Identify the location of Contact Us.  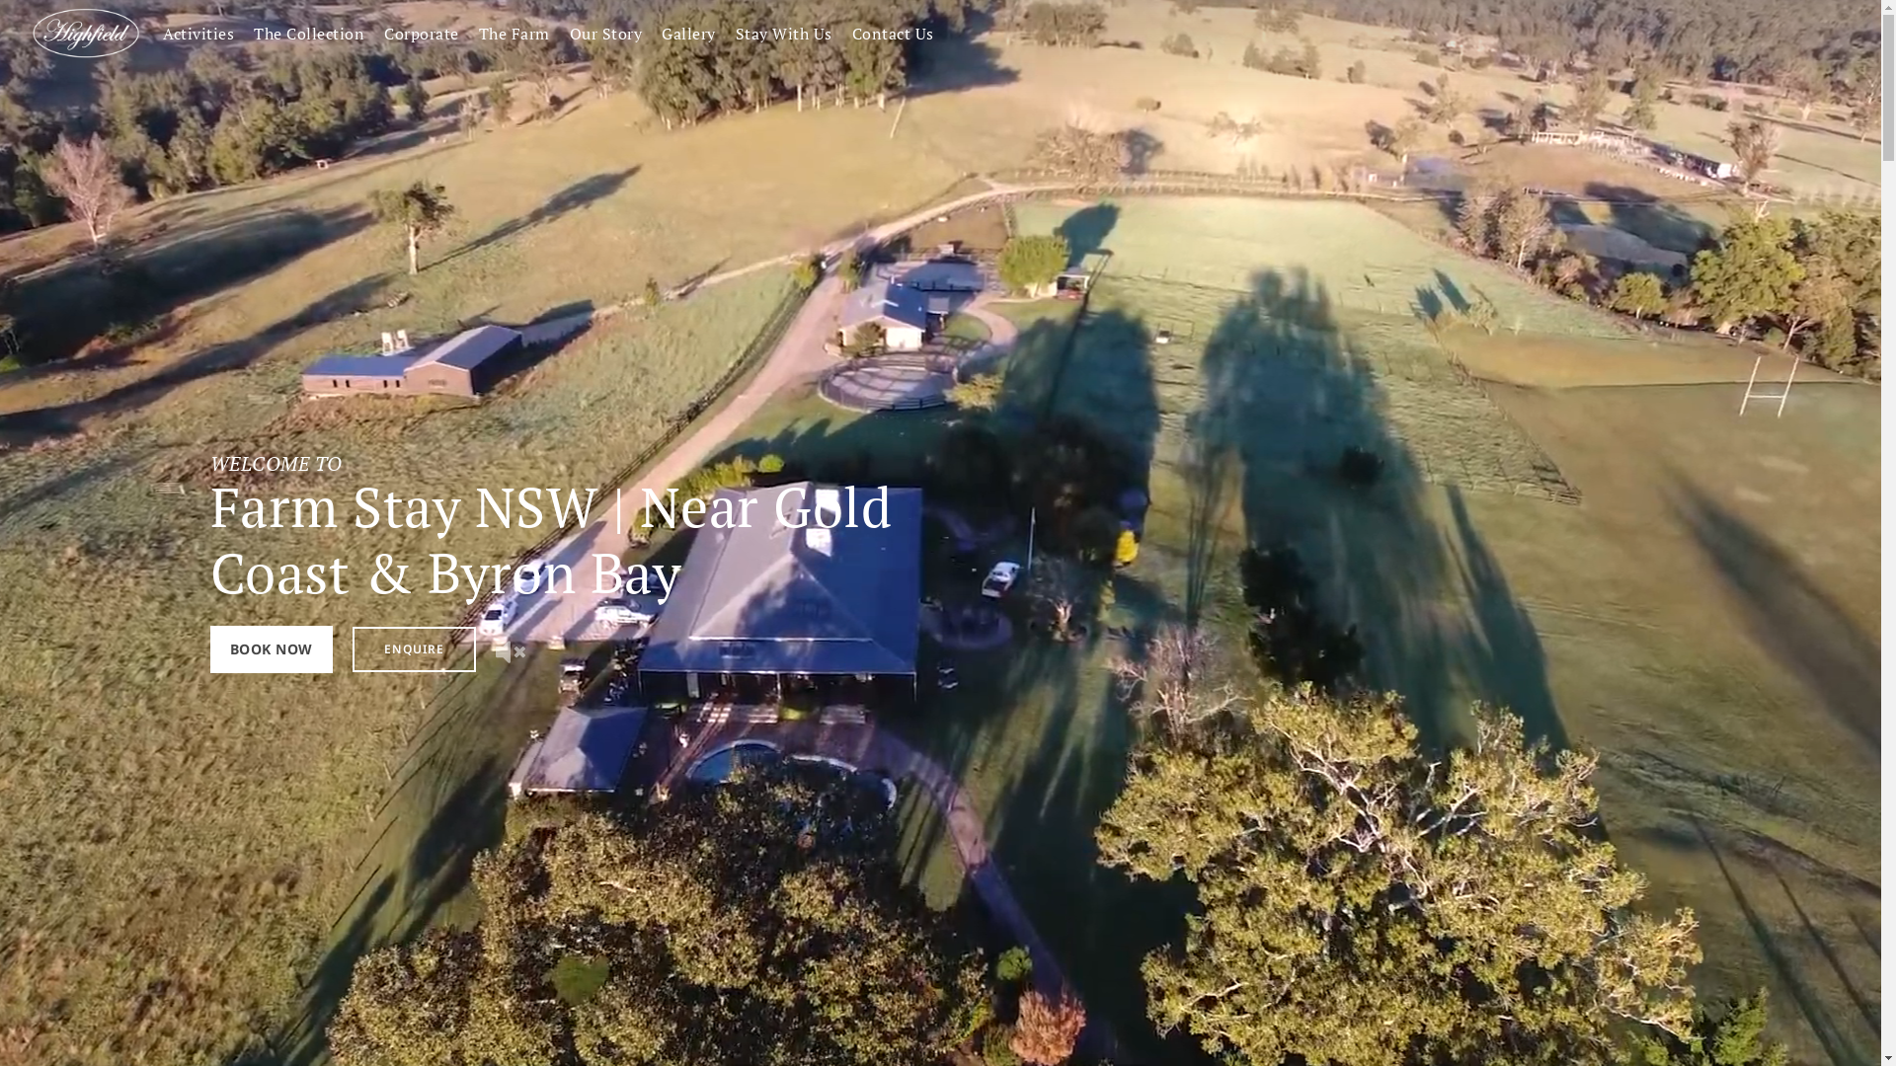
(893, 1030).